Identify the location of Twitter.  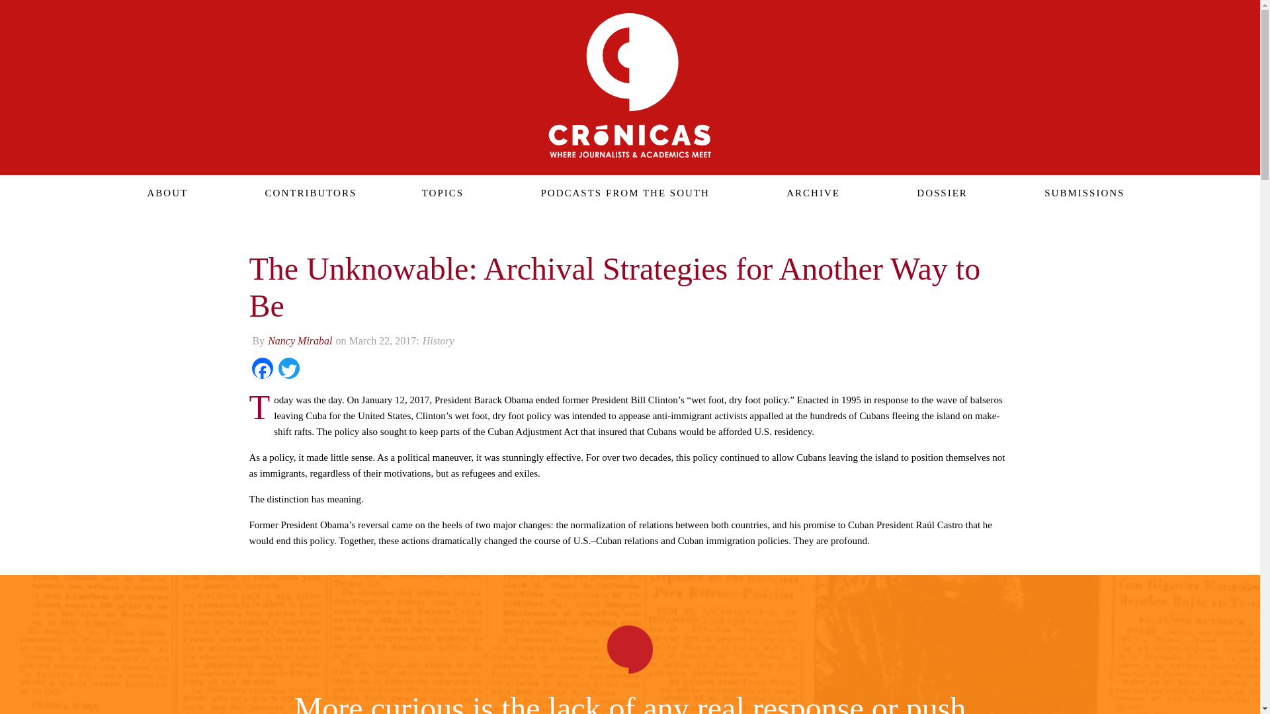
(288, 370).